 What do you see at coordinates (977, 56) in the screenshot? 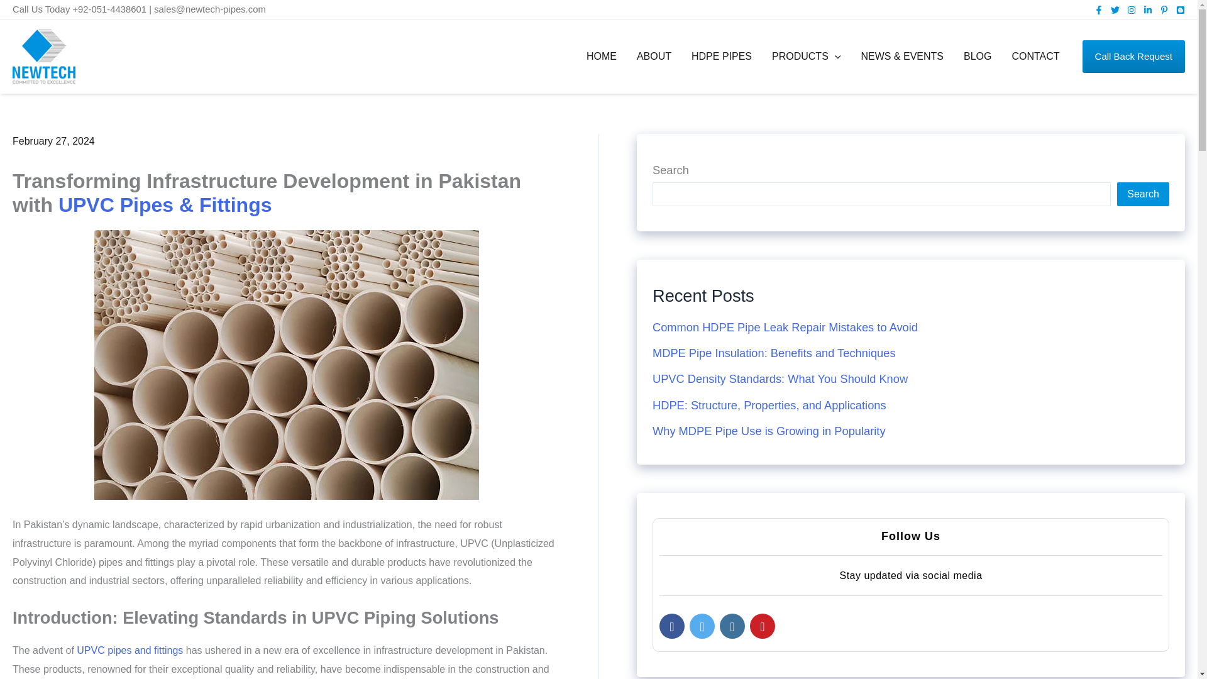
I see `BLOG` at bounding box center [977, 56].